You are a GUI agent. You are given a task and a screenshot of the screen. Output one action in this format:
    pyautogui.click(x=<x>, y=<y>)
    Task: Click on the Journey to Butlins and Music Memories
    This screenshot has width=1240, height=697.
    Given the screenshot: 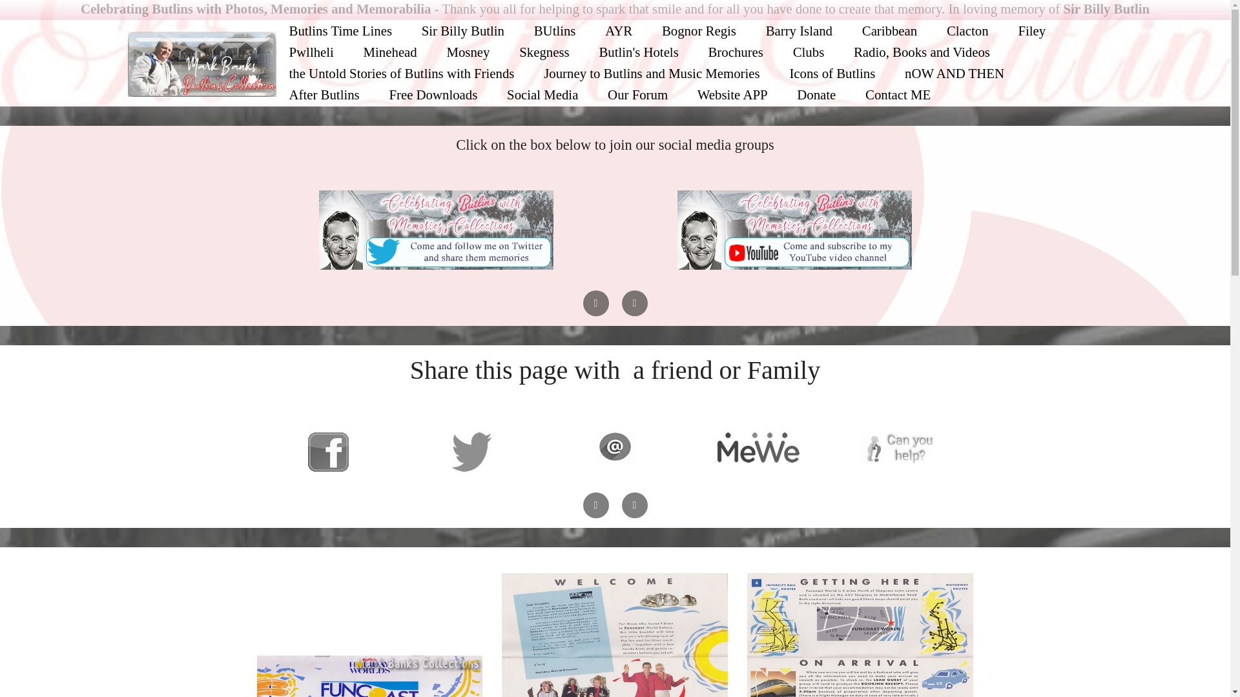 What is the action you would take?
    pyautogui.click(x=651, y=74)
    